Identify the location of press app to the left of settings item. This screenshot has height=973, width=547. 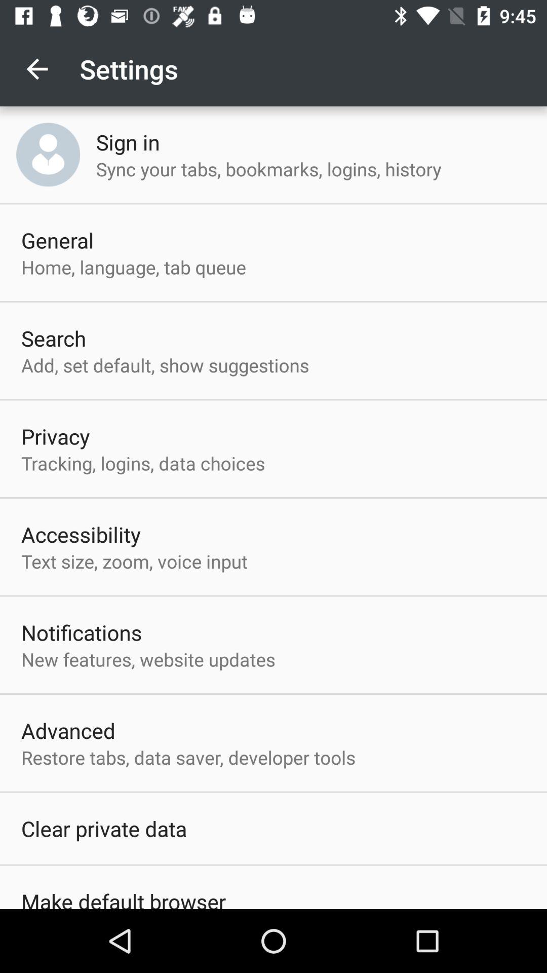
(37, 69).